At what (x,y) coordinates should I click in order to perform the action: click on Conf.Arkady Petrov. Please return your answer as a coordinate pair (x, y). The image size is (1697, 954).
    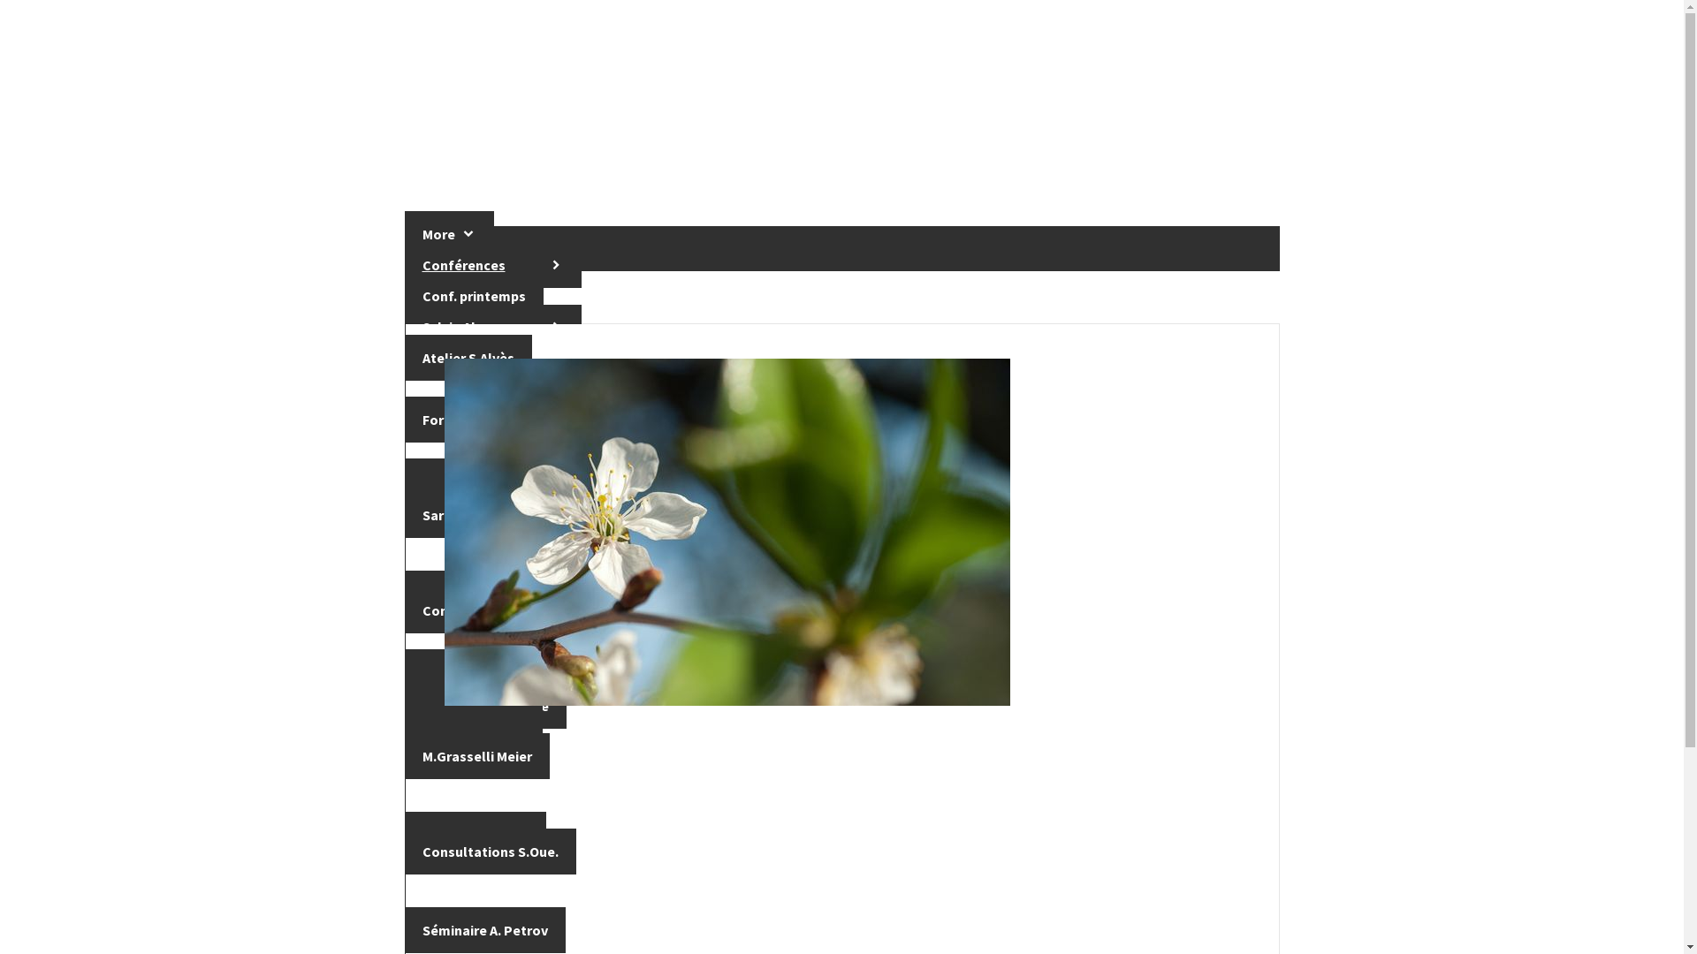
    Looking at the image, I should click on (493, 891).